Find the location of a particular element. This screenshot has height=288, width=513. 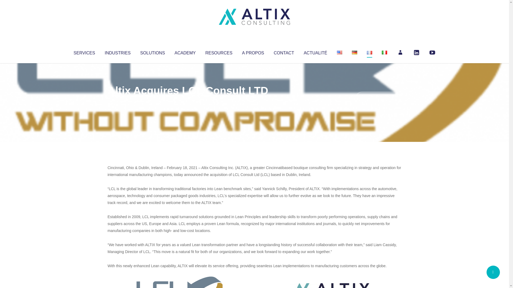

A PROPOS is located at coordinates (253, 52).